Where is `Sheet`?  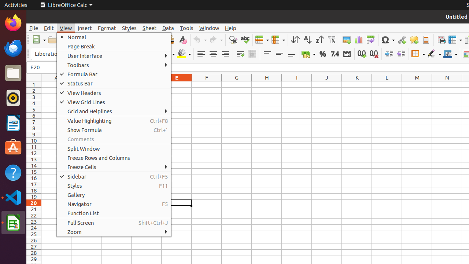 Sheet is located at coordinates (149, 28).